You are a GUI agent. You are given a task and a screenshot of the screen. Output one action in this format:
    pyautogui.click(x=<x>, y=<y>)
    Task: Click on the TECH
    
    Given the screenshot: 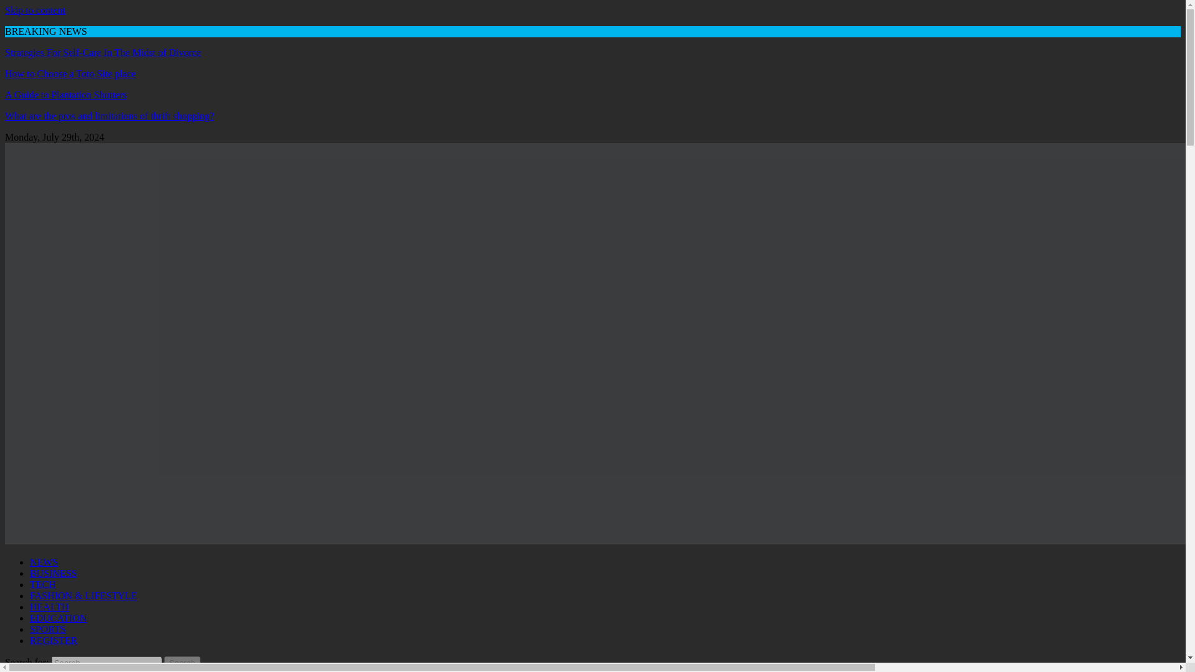 What is the action you would take?
    pyautogui.click(x=43, y=584)
    